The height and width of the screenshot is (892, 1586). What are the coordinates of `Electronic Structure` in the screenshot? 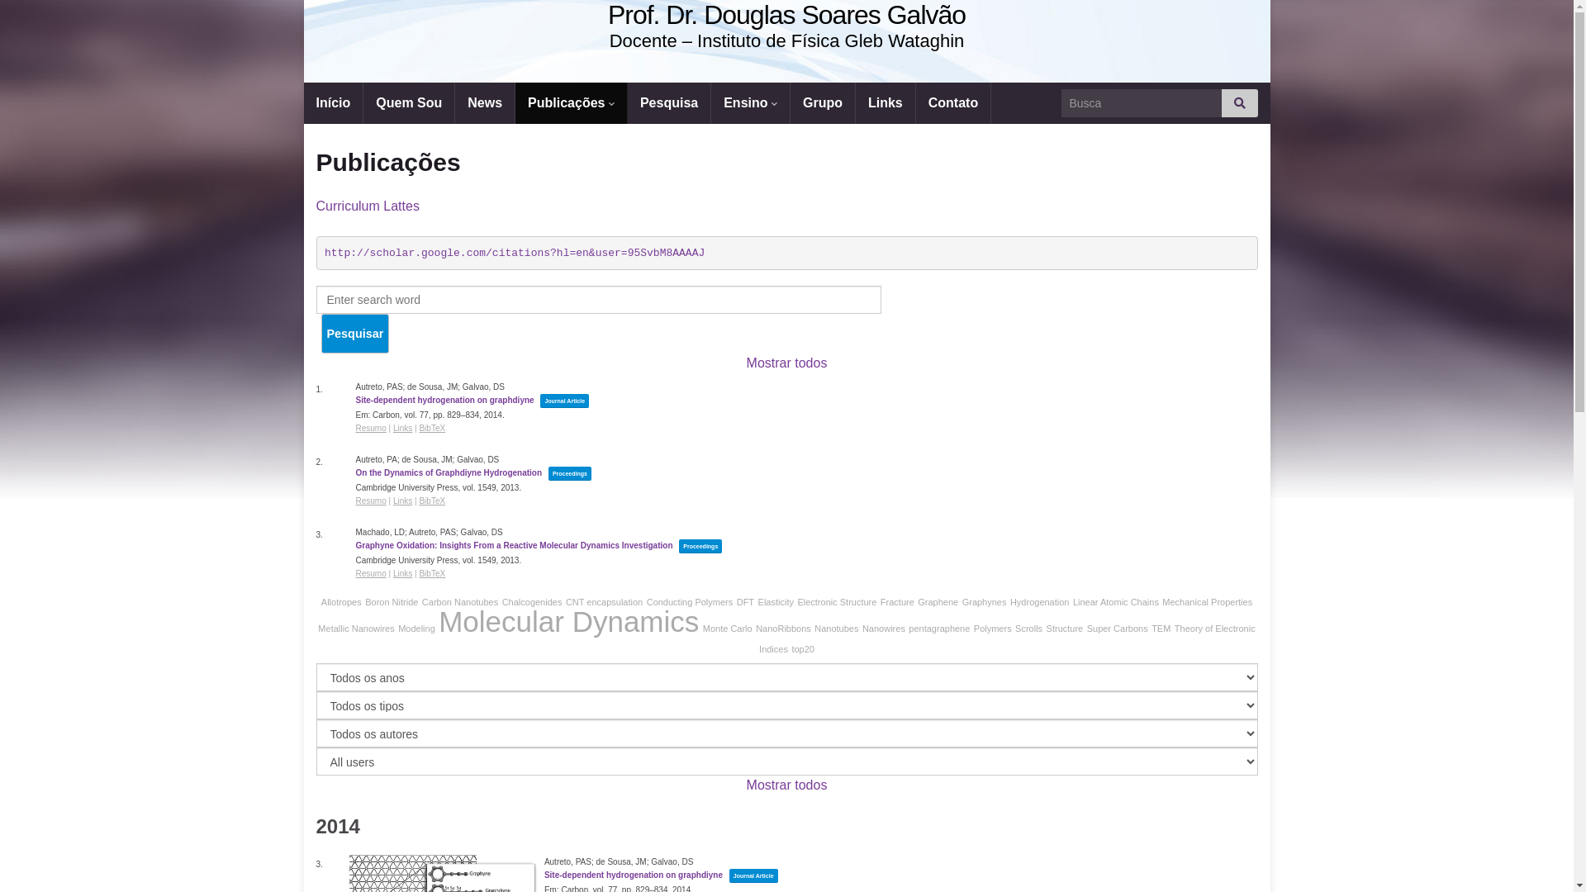 It's located at (836, 602).